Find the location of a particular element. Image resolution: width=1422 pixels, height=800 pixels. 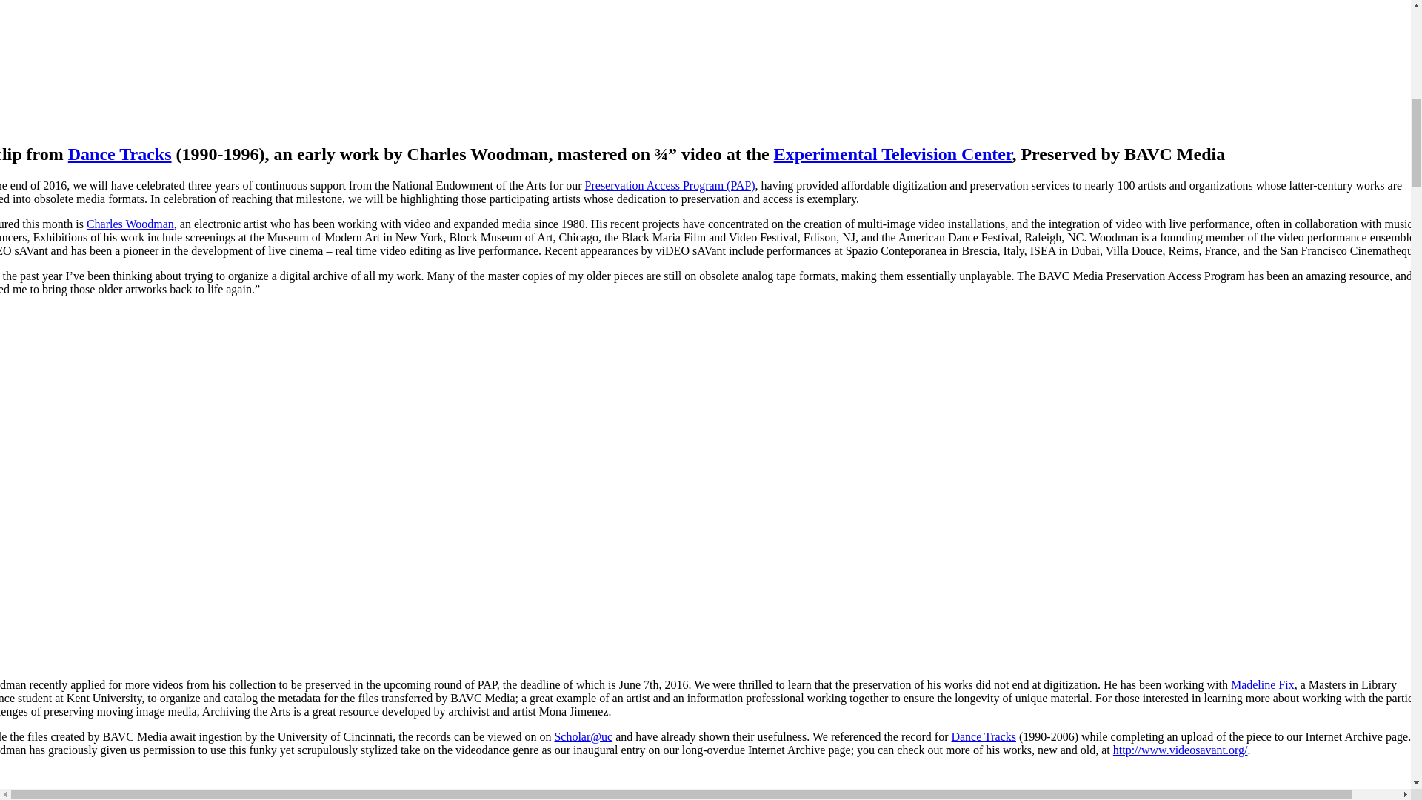

Dance Tracks is located at coordinates (984, 736).